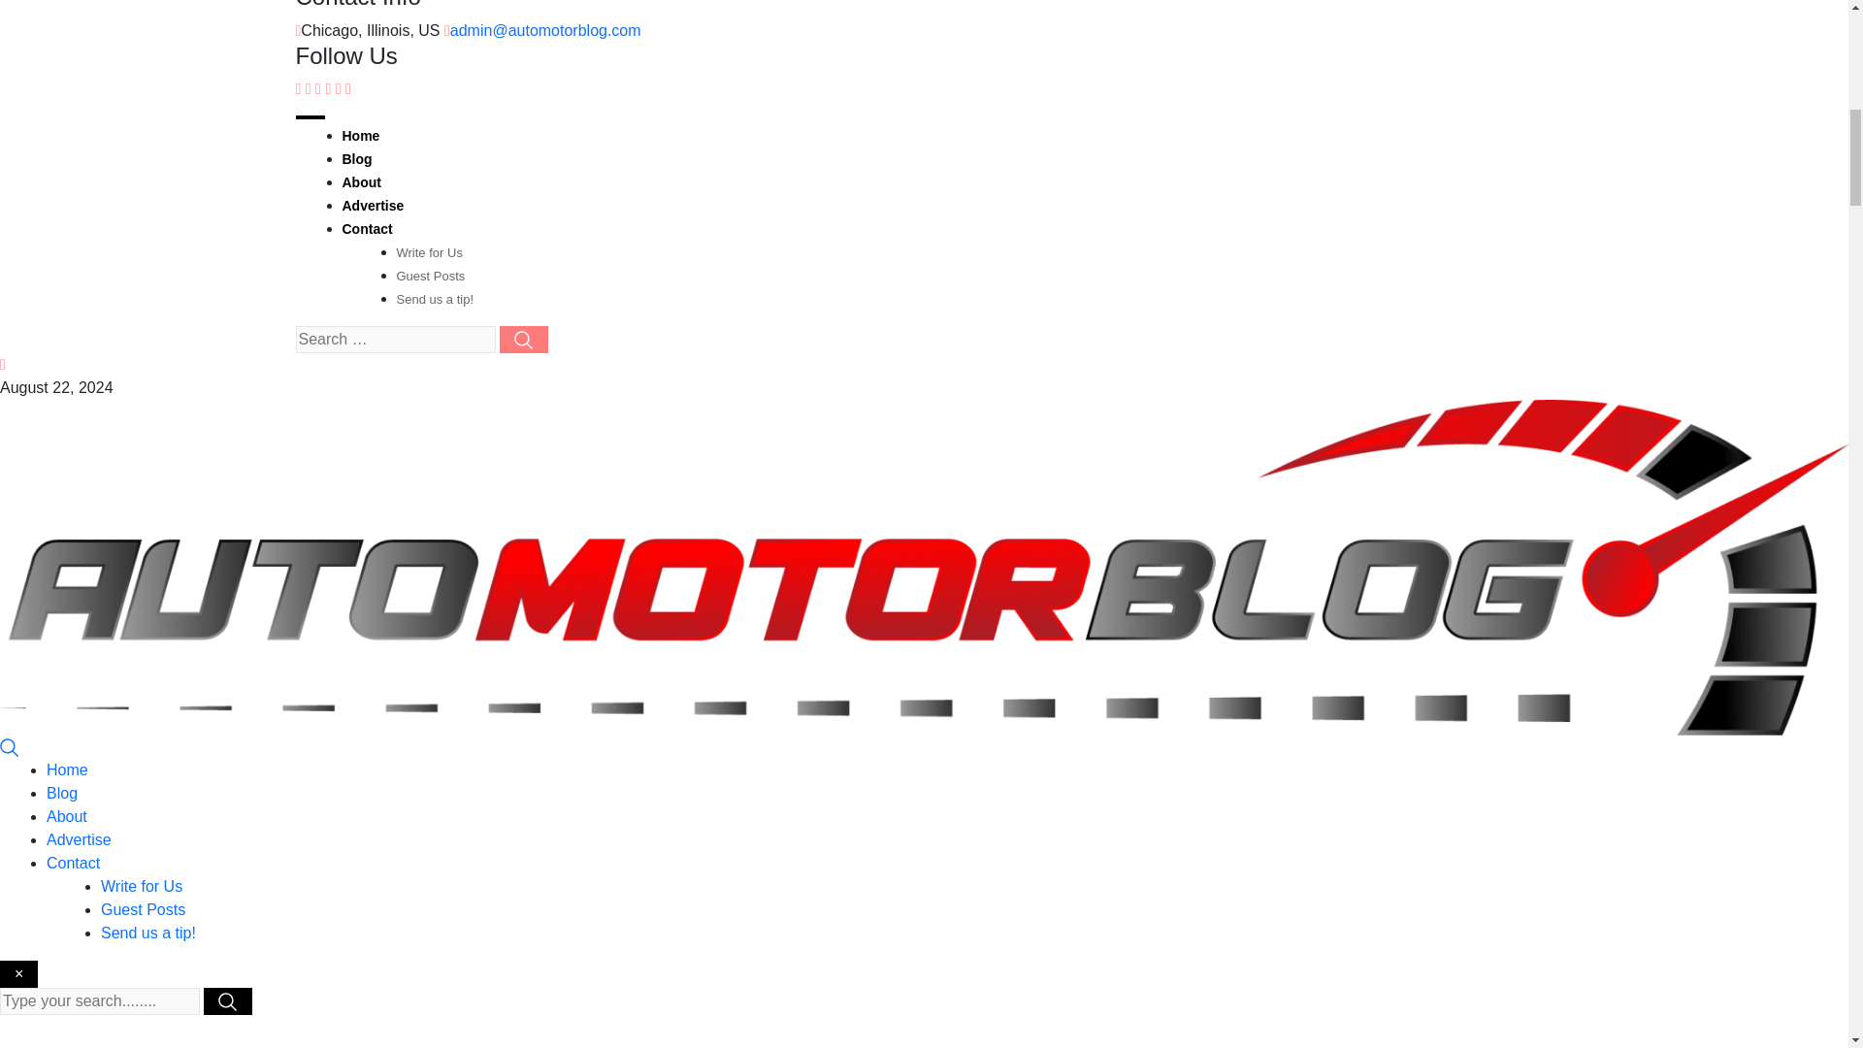  What do you see at coordinates (429, 276) in the screenshot?
I see `Guest Posts` at bounding box center [429, 276].